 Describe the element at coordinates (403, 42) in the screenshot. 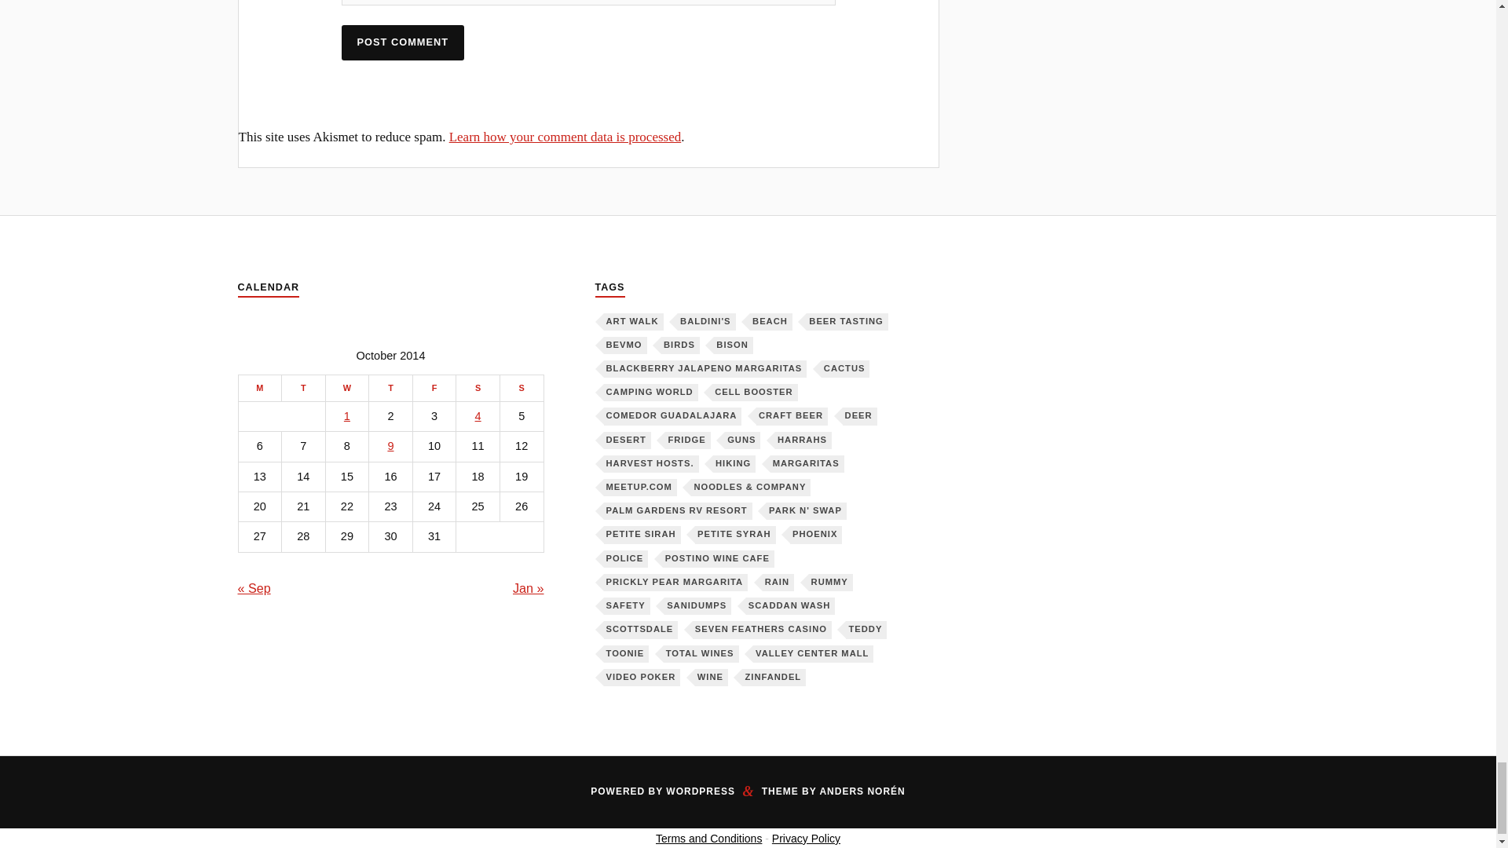

I see `Post Comment` at that location.